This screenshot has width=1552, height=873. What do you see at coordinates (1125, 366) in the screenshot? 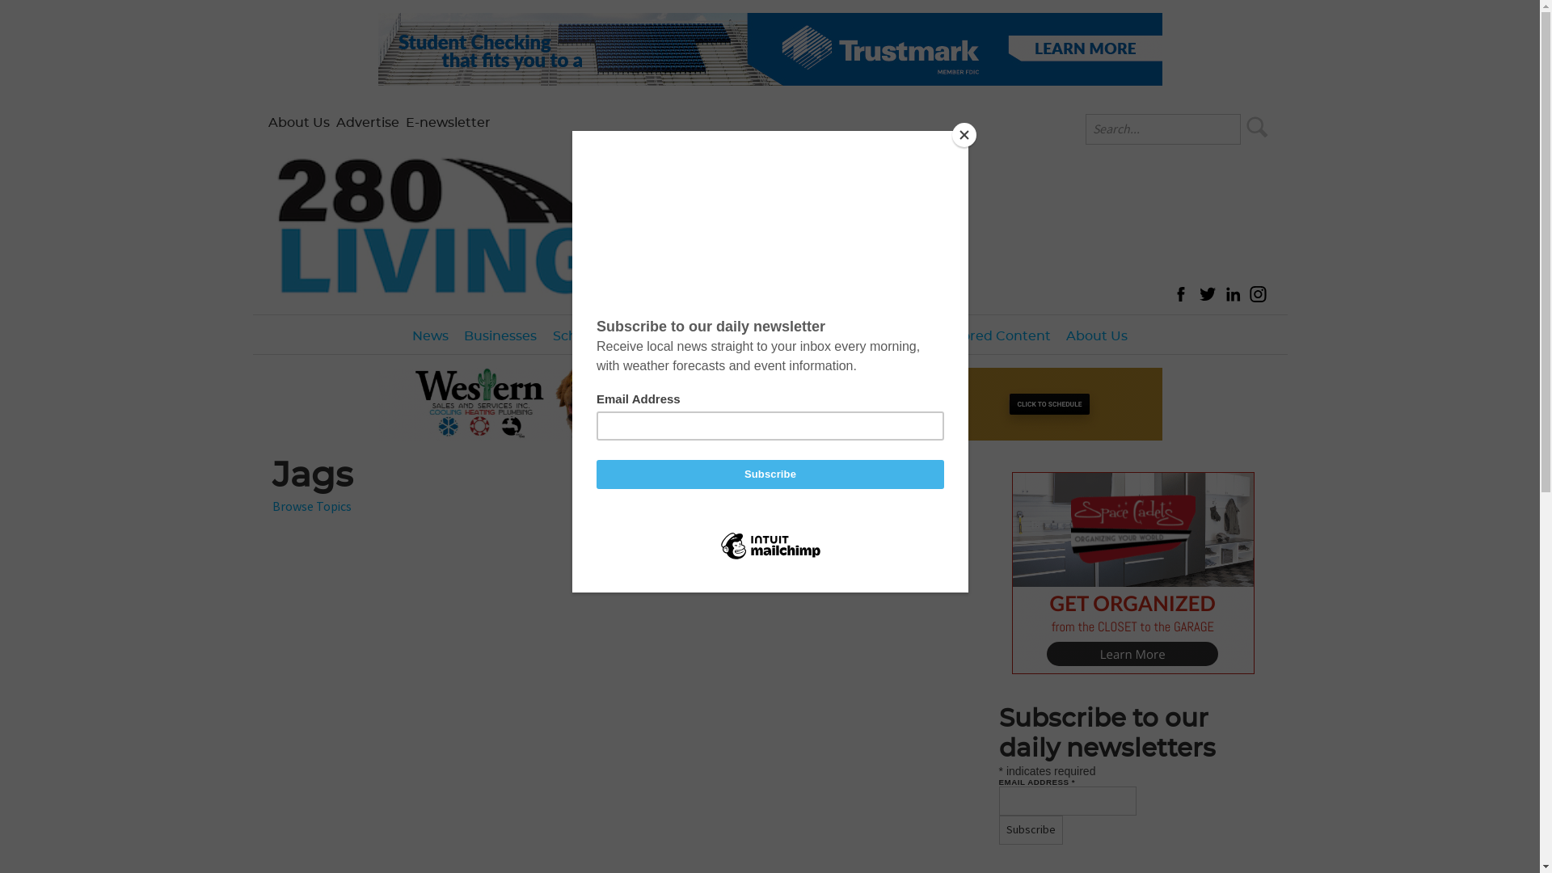
I see `Our Staff` at bounding box center [1125, 366].